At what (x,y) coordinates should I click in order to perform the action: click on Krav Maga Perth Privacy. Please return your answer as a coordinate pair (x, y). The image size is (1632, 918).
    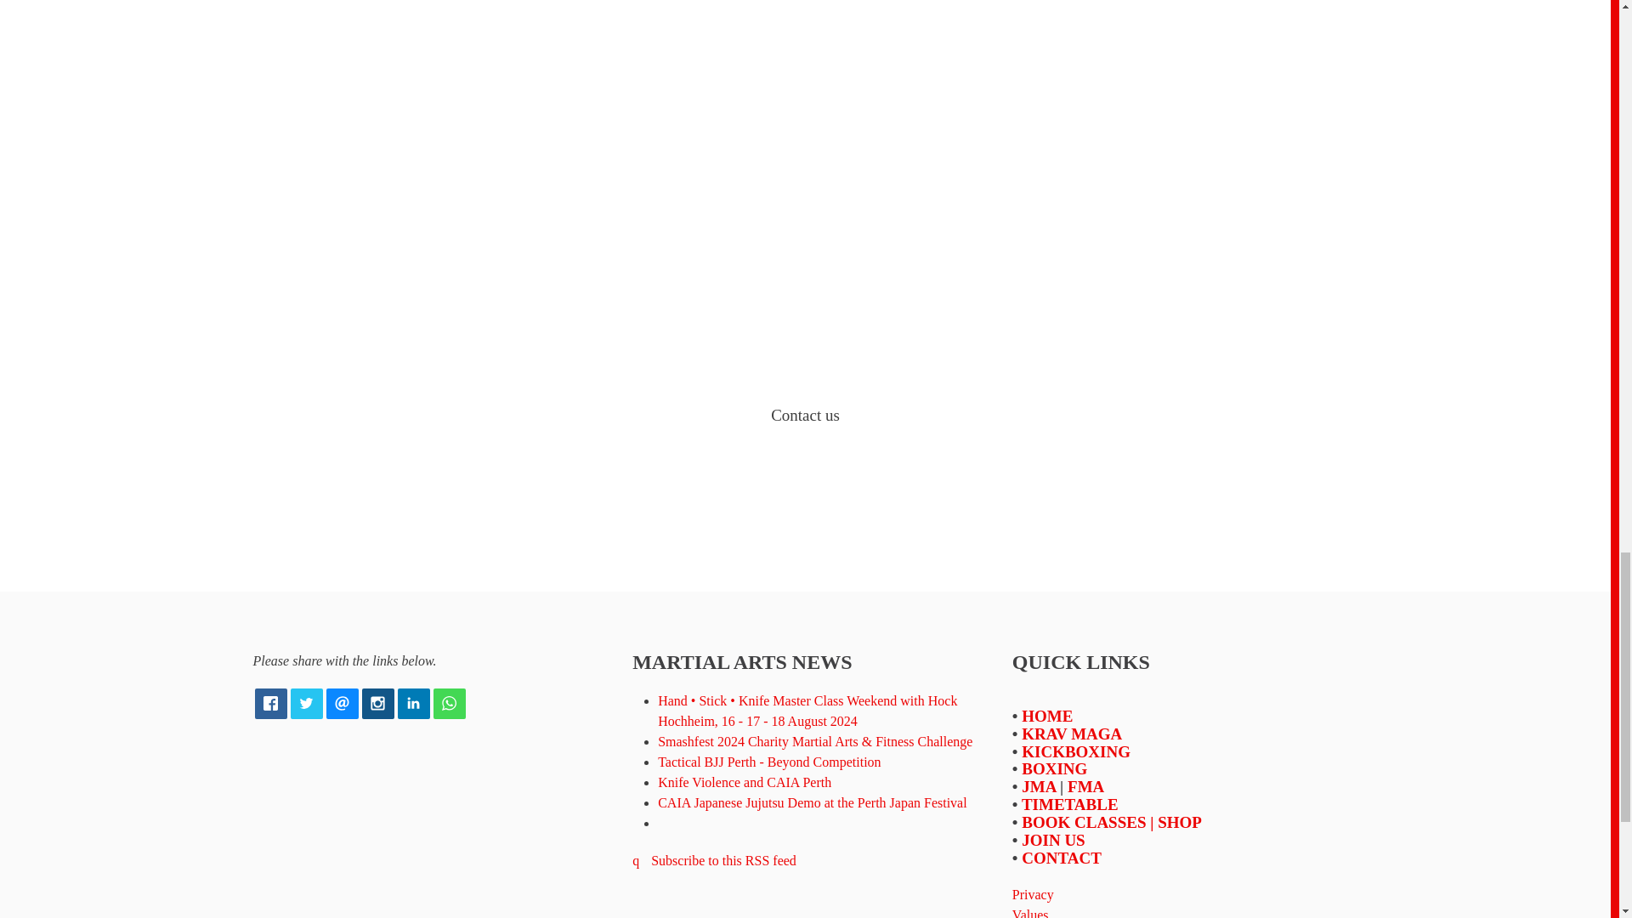
    Looking at the image, I should click on (1033, 894).